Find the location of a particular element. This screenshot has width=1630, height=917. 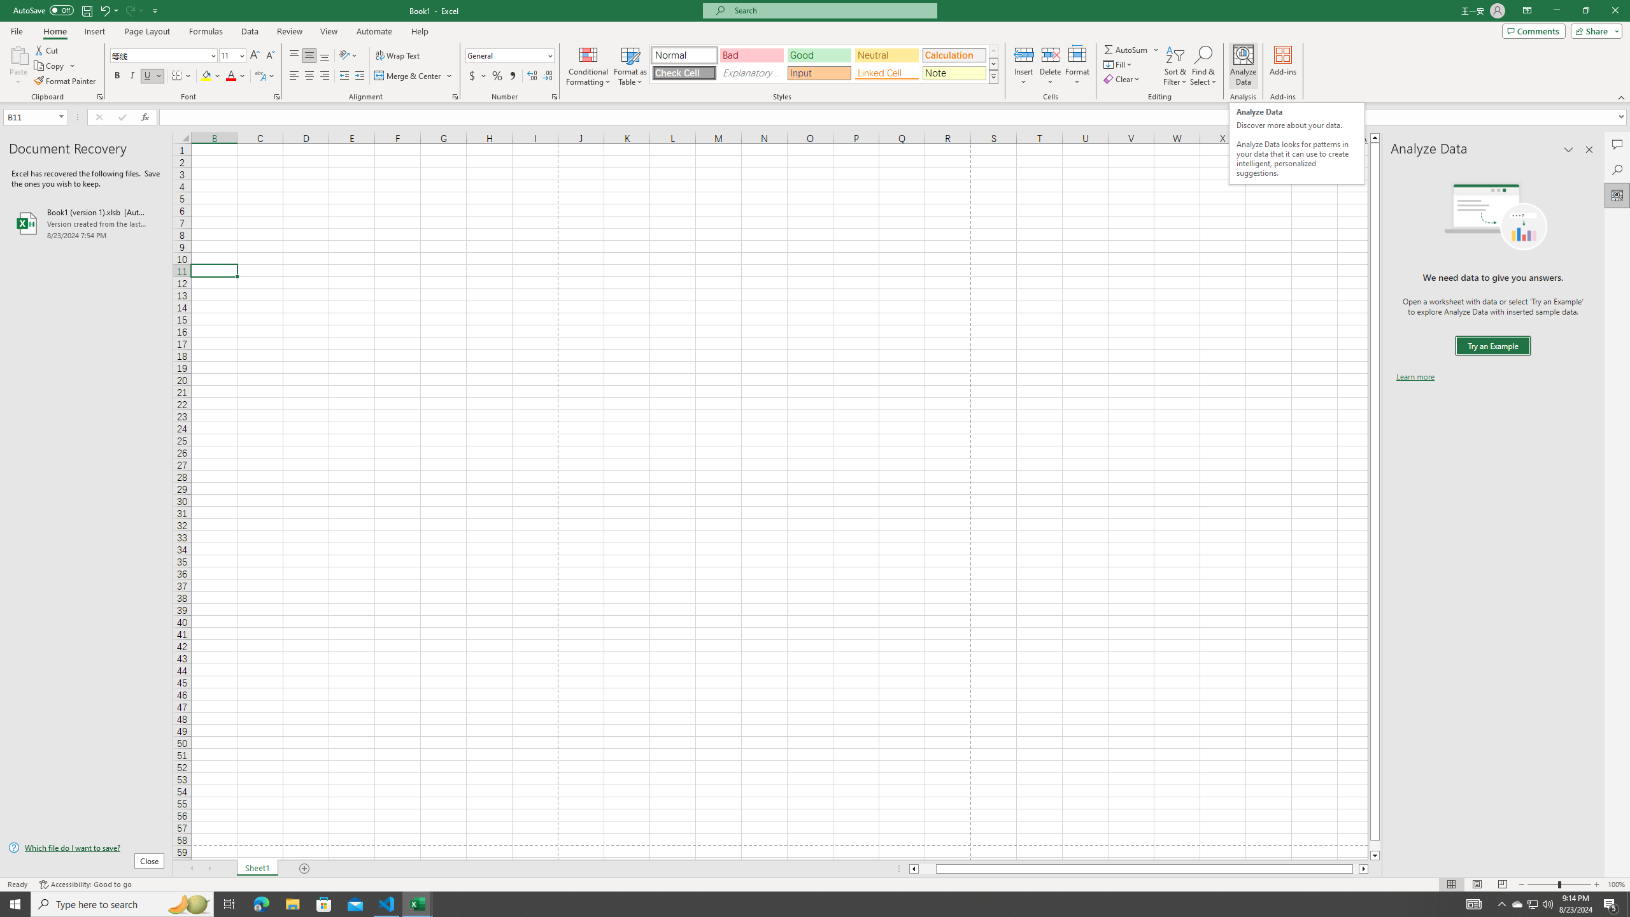

Font is located at coordinates (164, 56).